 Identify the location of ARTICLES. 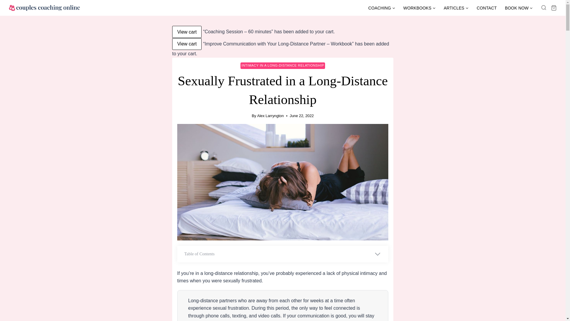
(456, 8).